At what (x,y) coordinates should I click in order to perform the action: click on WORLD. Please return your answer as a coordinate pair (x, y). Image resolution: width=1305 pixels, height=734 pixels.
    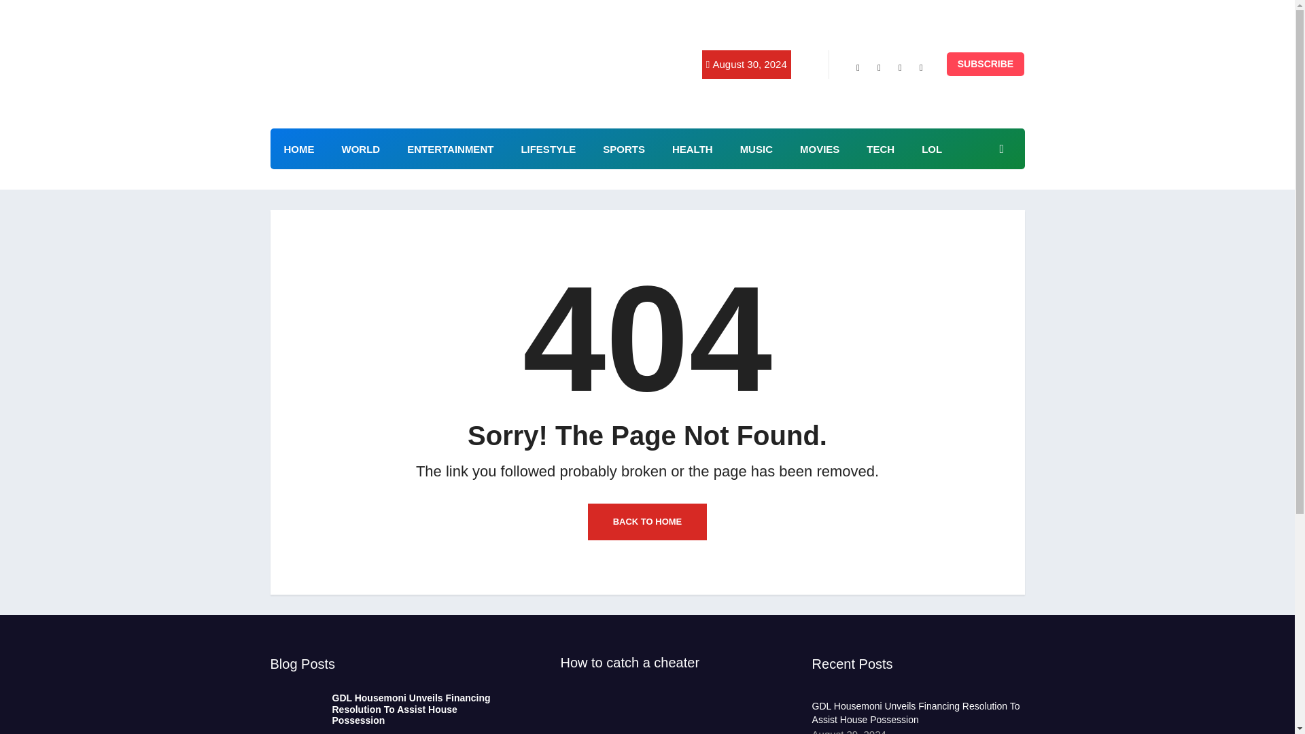
    Looking at the image, I should click on (360, 149).